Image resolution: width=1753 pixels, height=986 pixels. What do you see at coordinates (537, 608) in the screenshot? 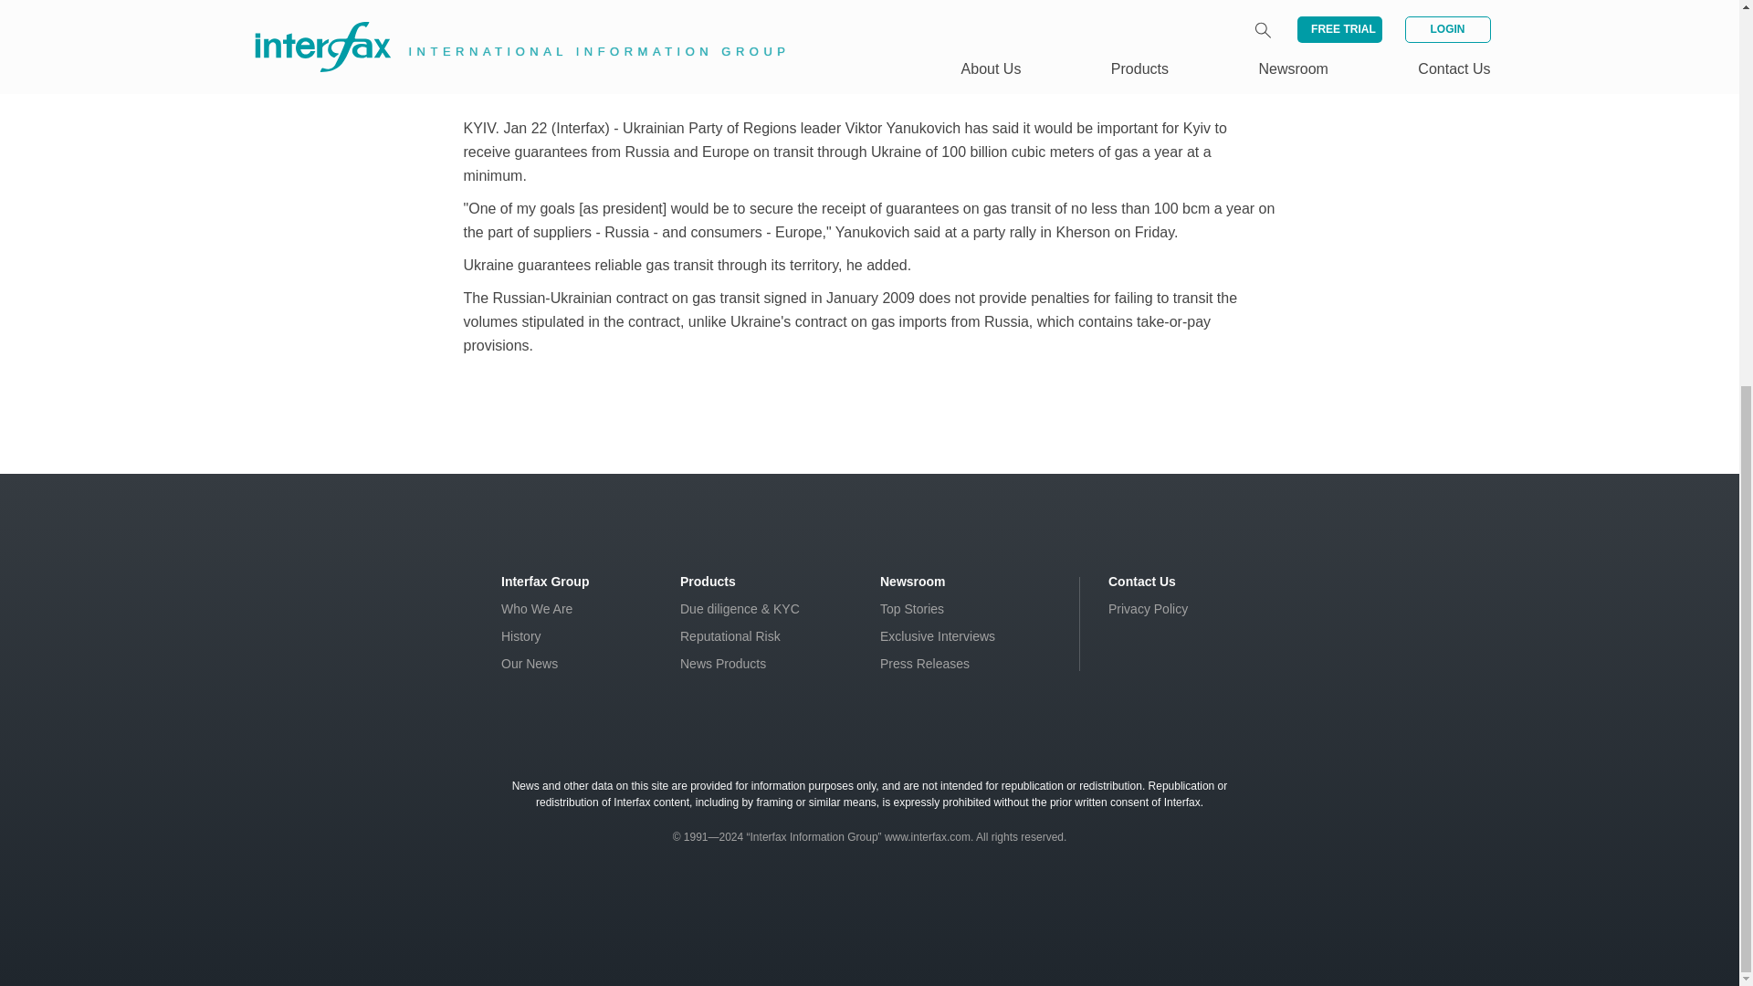
I see `Who We Are` at bounding box center [537, 608].